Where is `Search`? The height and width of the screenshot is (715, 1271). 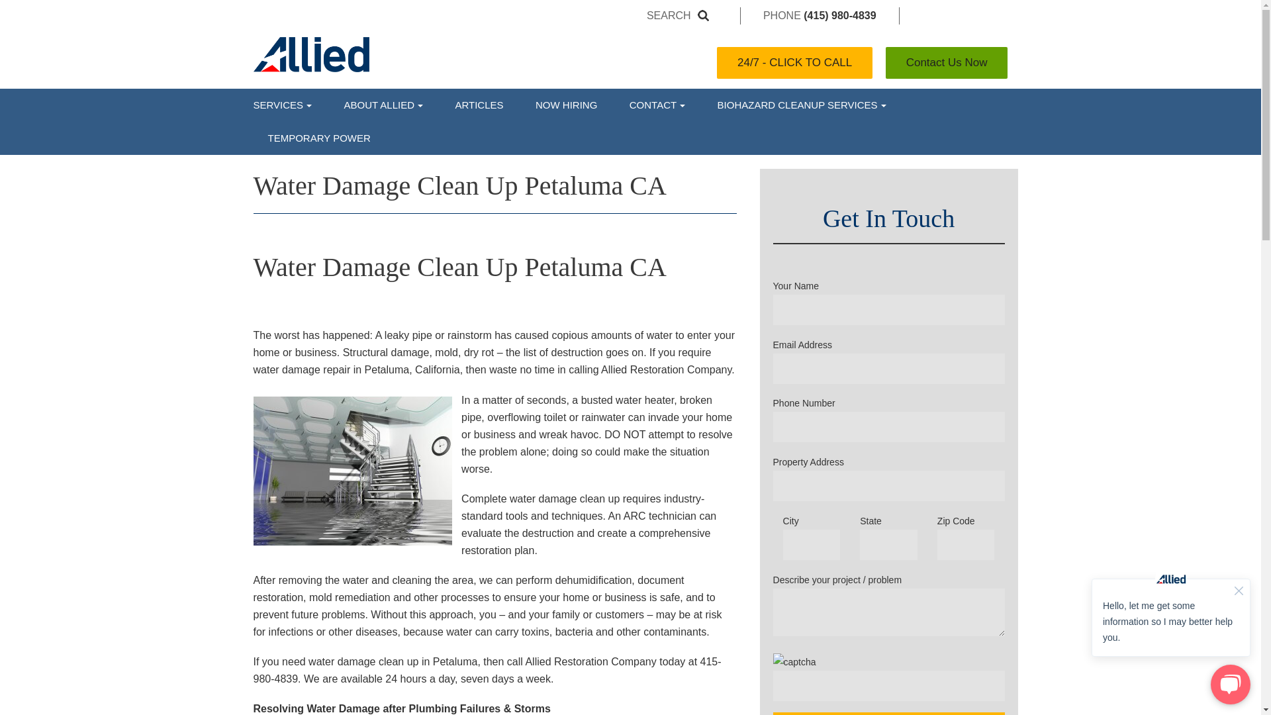 Search is located at coordinates (706, 15).